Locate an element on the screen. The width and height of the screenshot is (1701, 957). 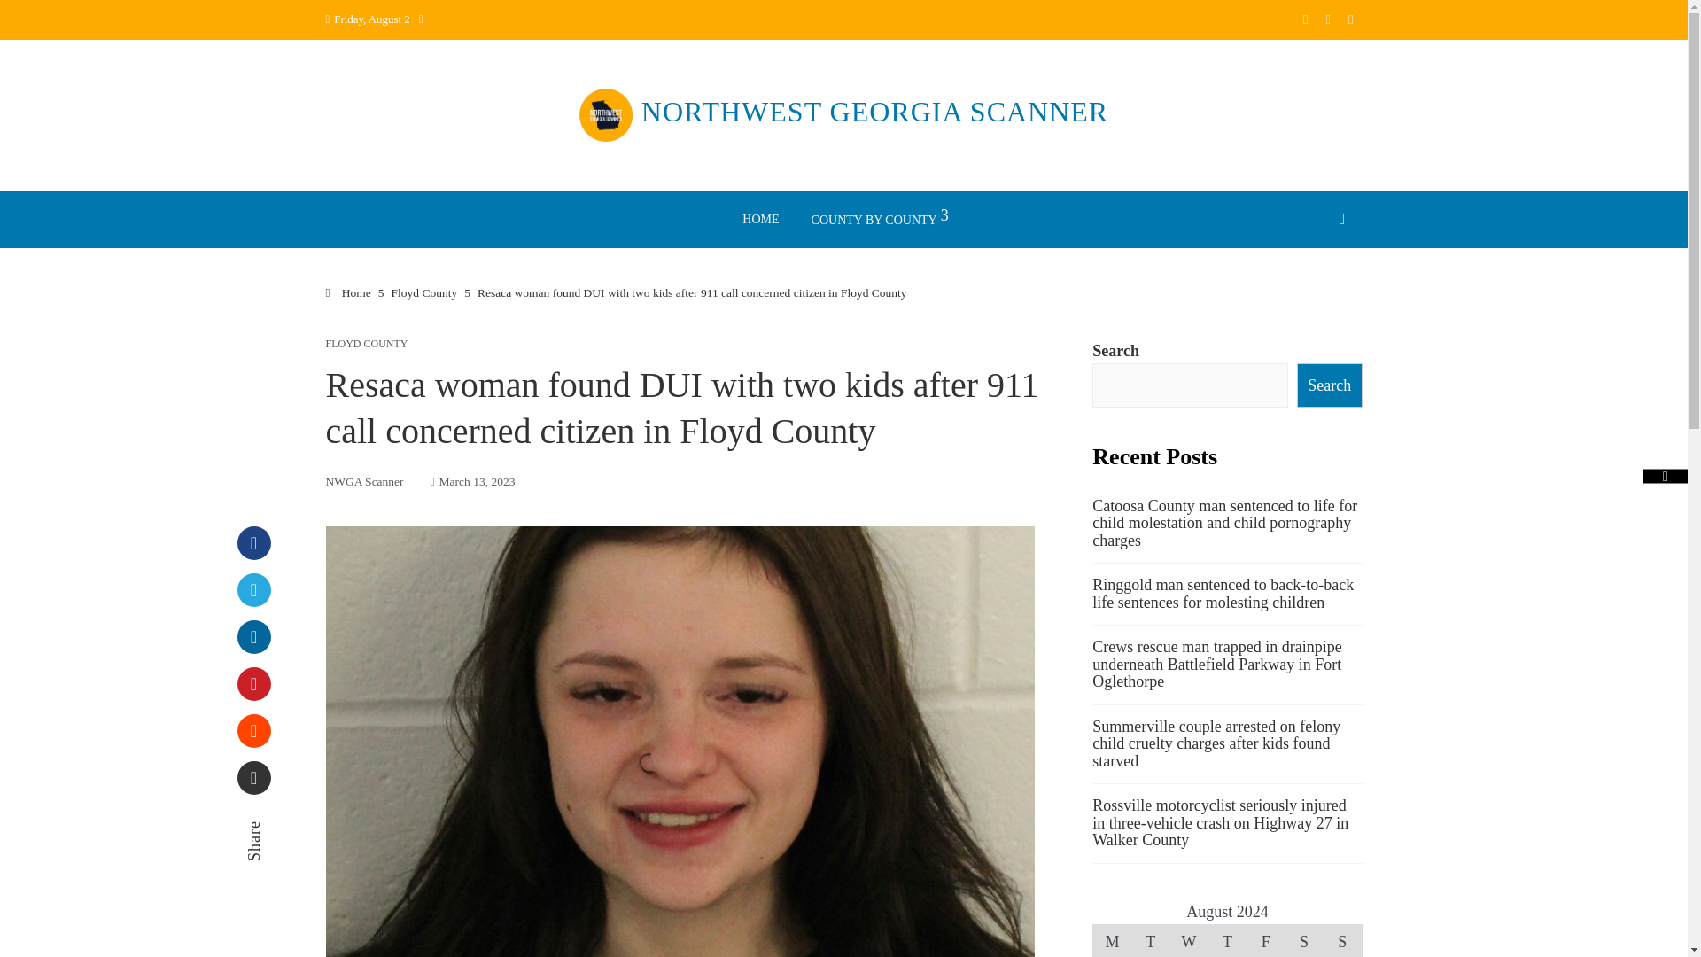
FLOYD COUNTY is located at coordinates (367, 344).